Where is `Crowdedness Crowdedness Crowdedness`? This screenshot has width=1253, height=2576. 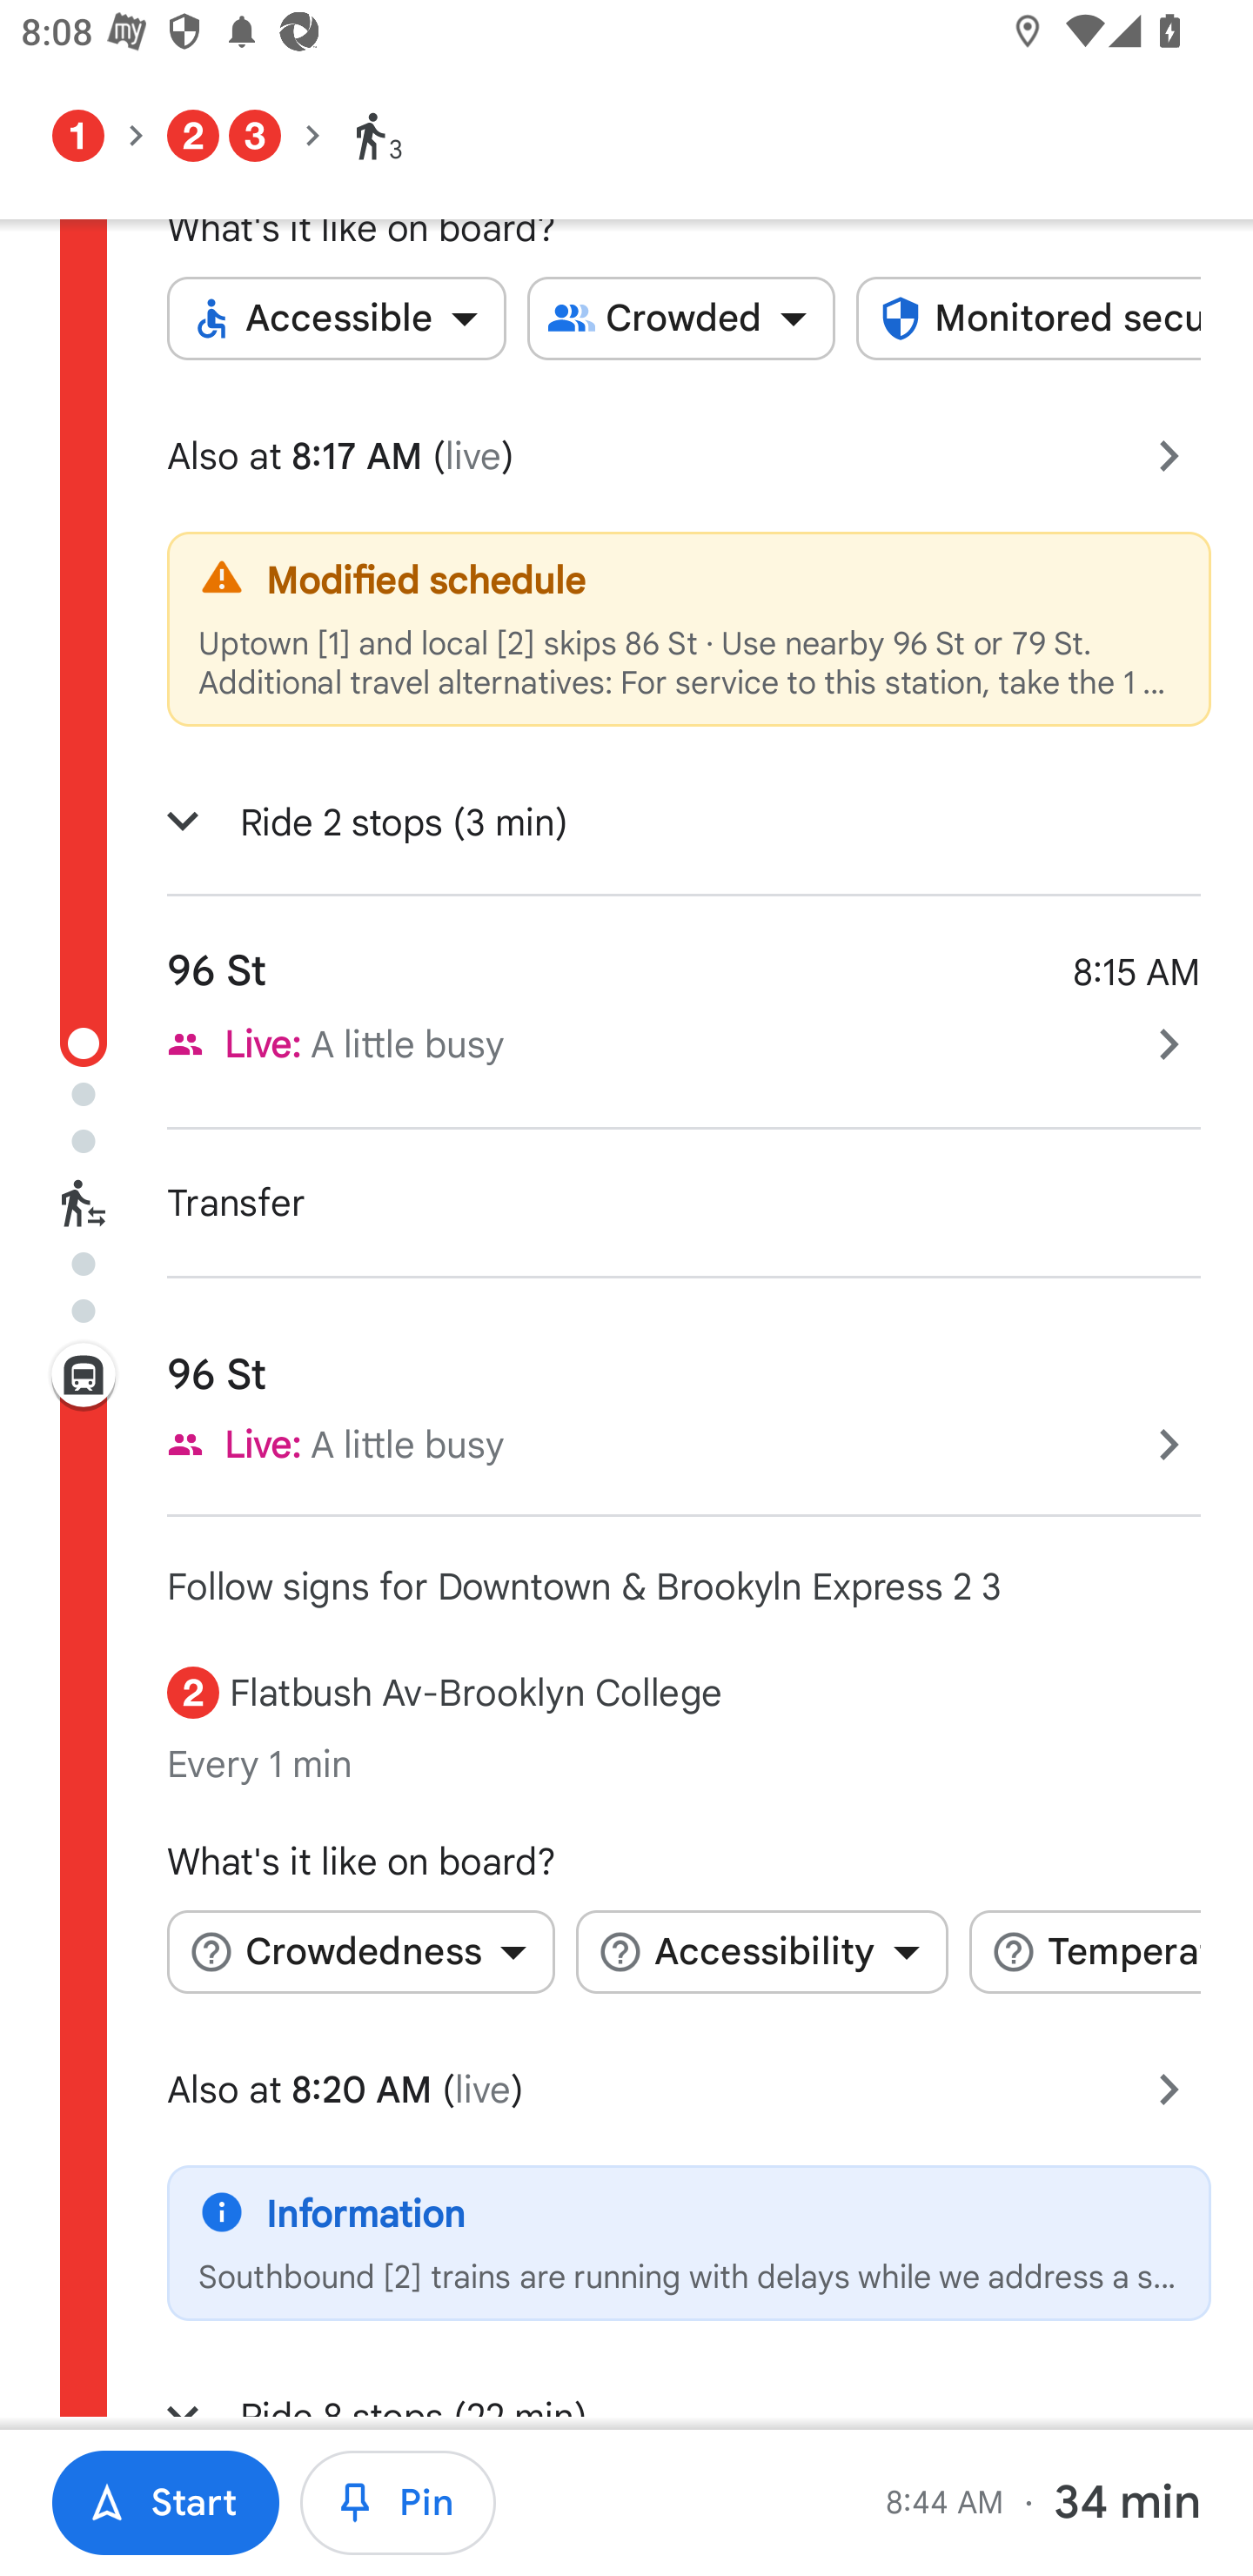 Crowdedness Crowdedness Crowdedness is located at coordinates (360, 1951).